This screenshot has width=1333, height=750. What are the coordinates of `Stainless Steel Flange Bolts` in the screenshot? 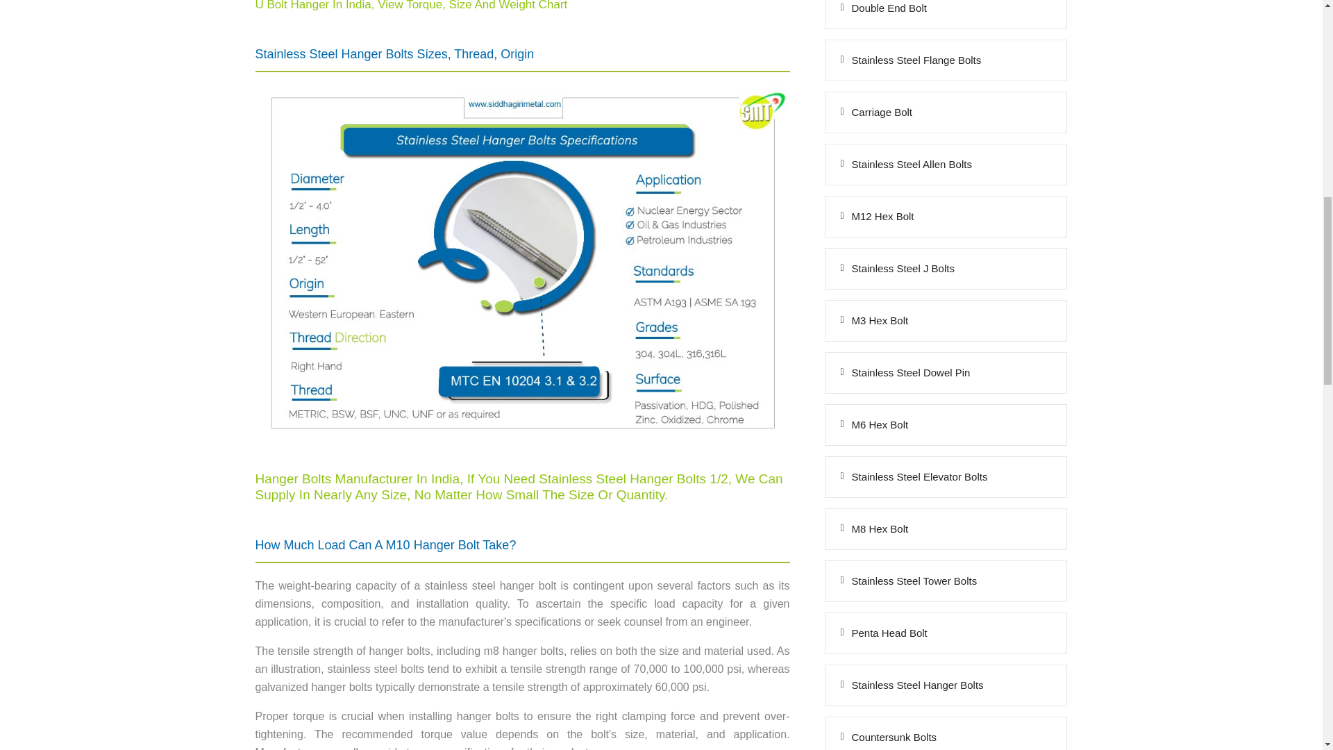 It's located at (946, 60).